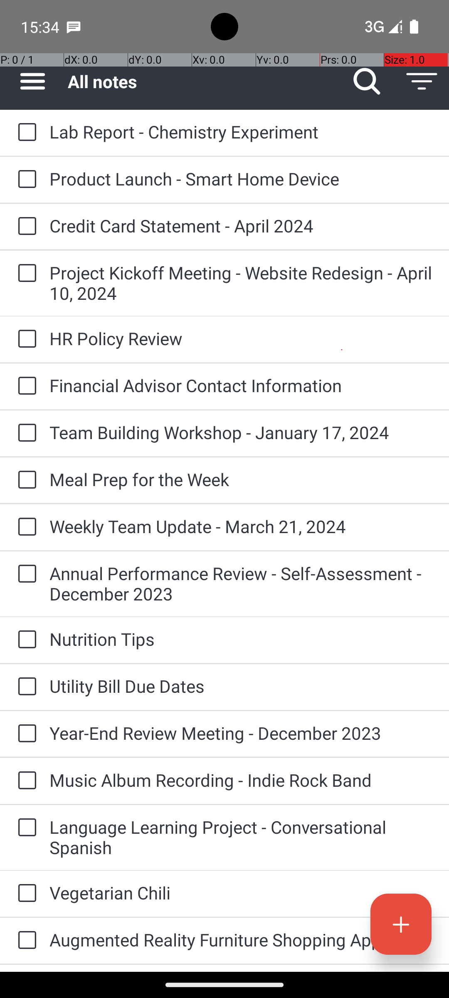 The height and width of the screenshot is (998, 449). What do you see at coordinates (241, 892) in the screenshot?
I see `Vegetarian Chili` at bounding box center [241, 892].